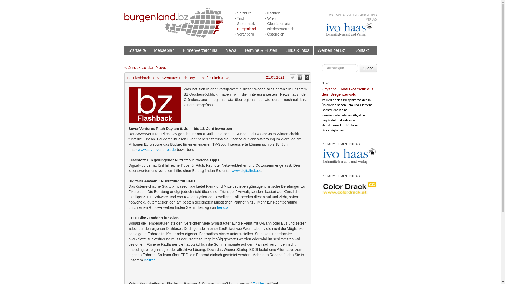  I want to click on Kontakt, so click(362, 50).